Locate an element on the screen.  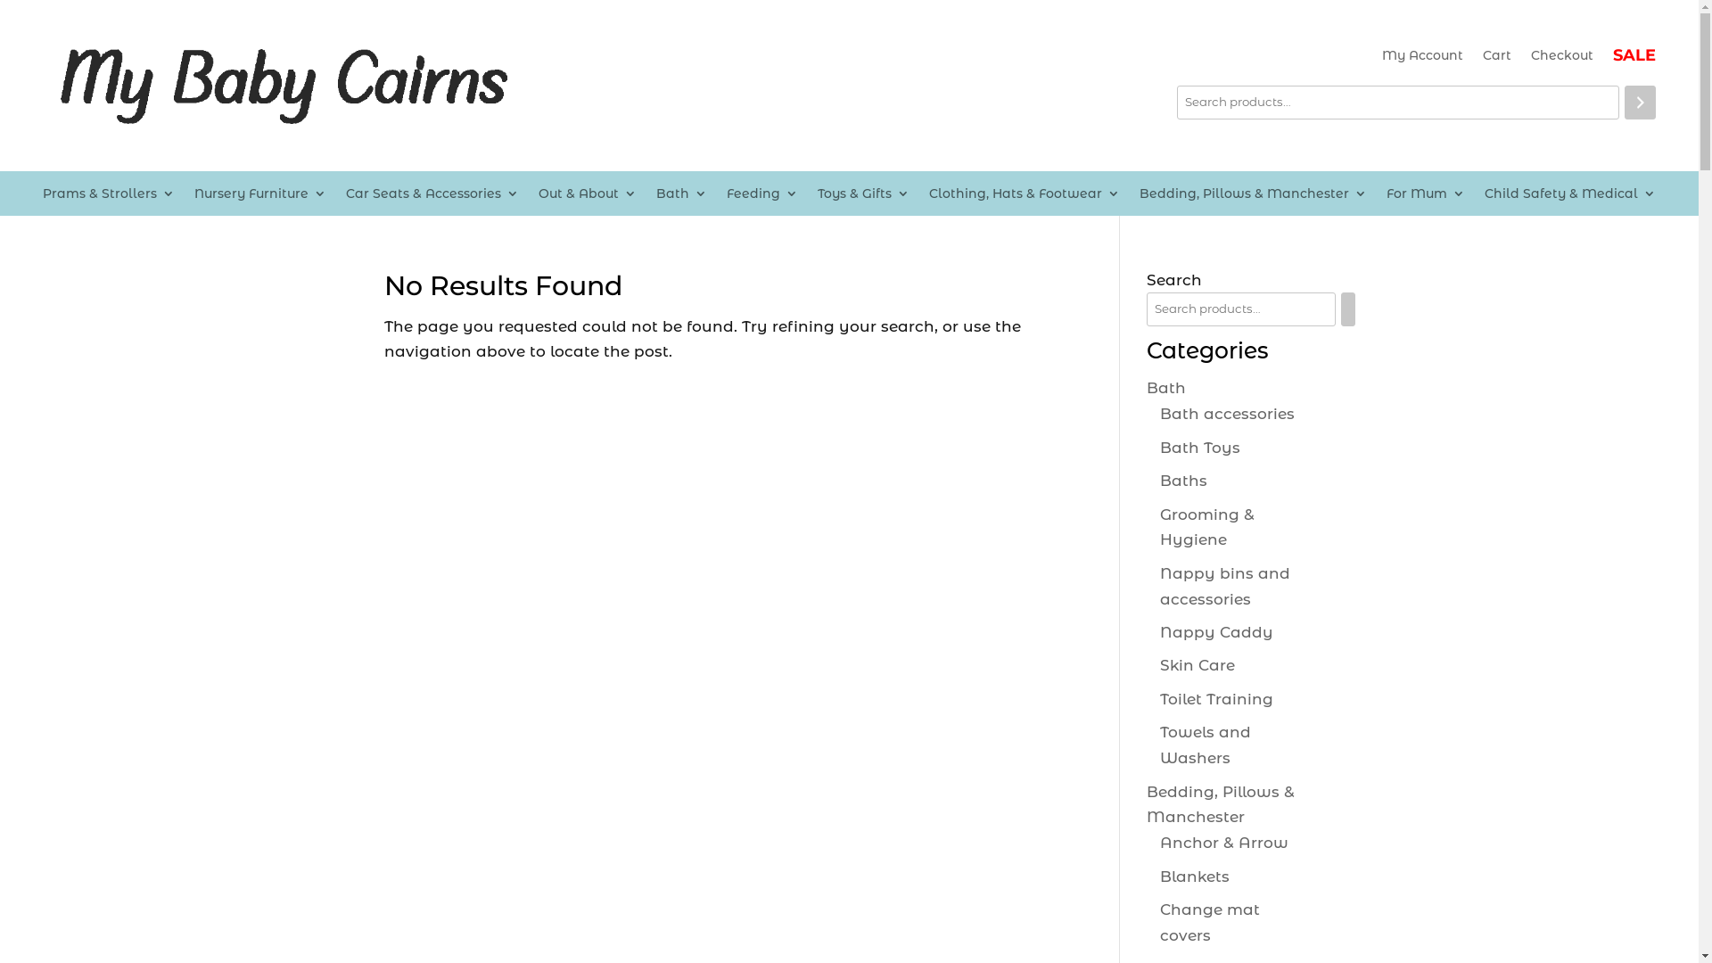
Bedding, Pillows & Manchester is located at coordinates (1254, 197).